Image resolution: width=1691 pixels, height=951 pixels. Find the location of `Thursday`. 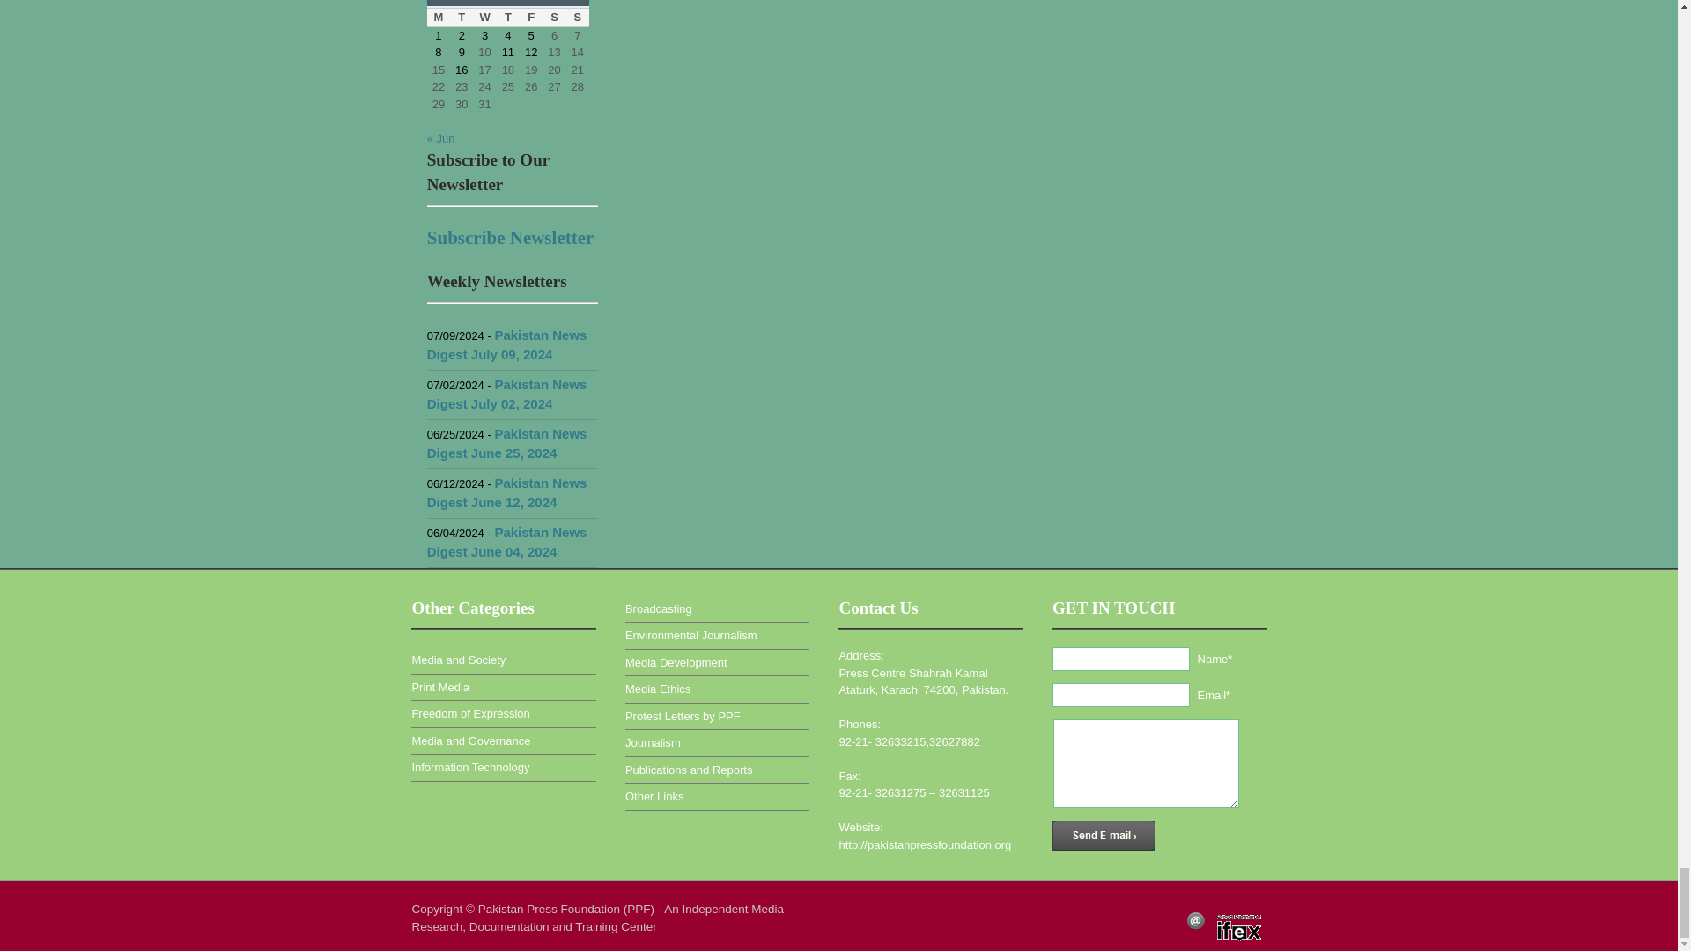

Thursday is located at coordinates (507, 18).